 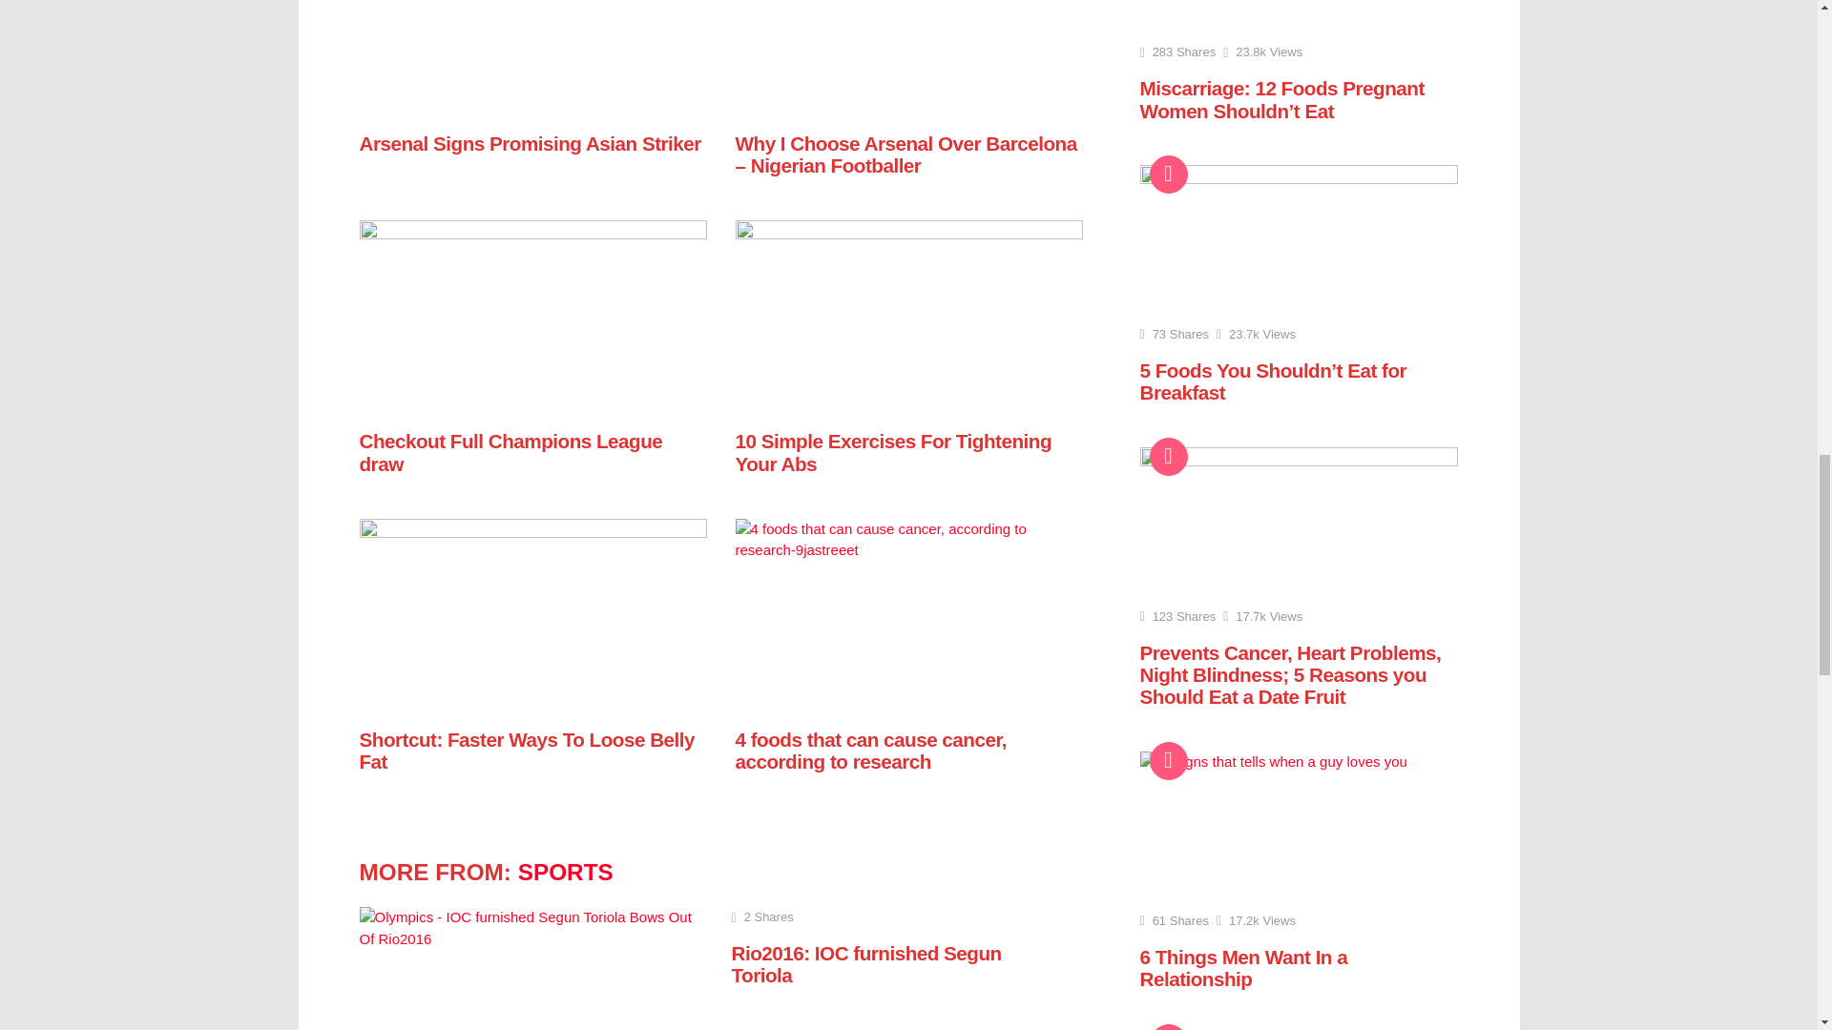 What do you see at coordinates (1168, 175) in the screenshot?
I see `Popular` at bounding box center [1168, 175].